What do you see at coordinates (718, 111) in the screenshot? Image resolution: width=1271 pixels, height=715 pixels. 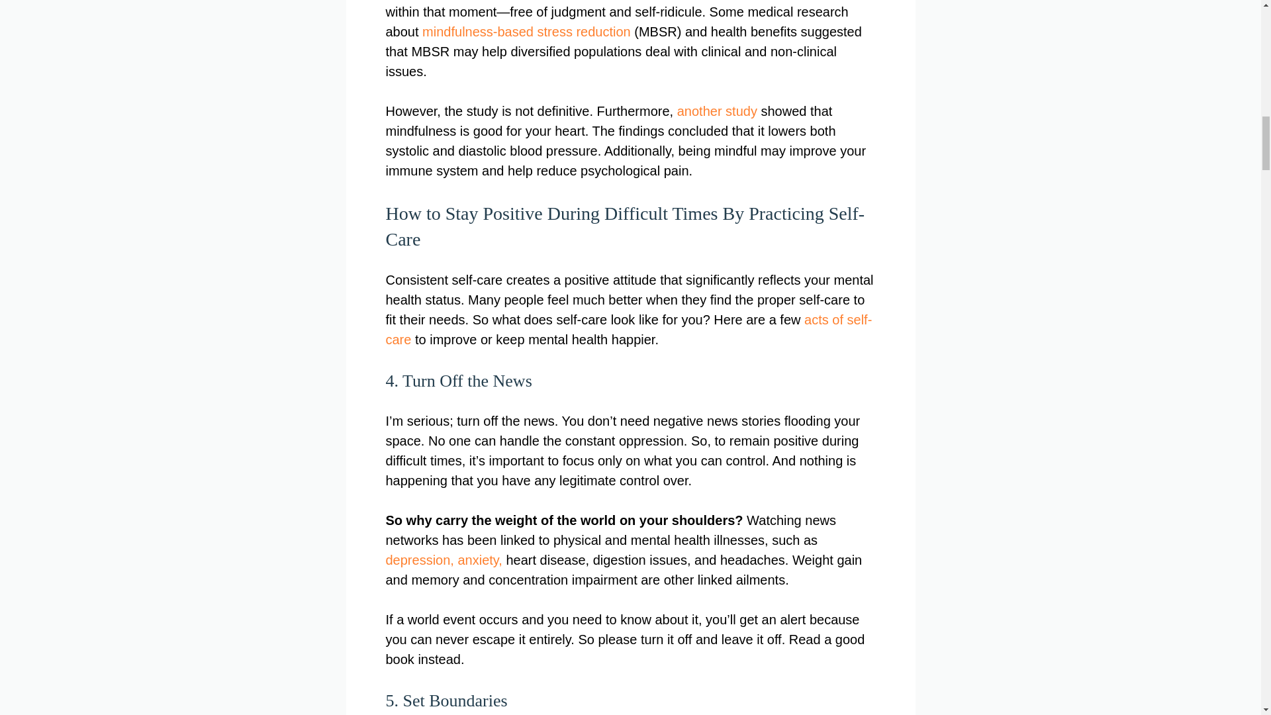 I see `another study` at bounding box center [718, 111].